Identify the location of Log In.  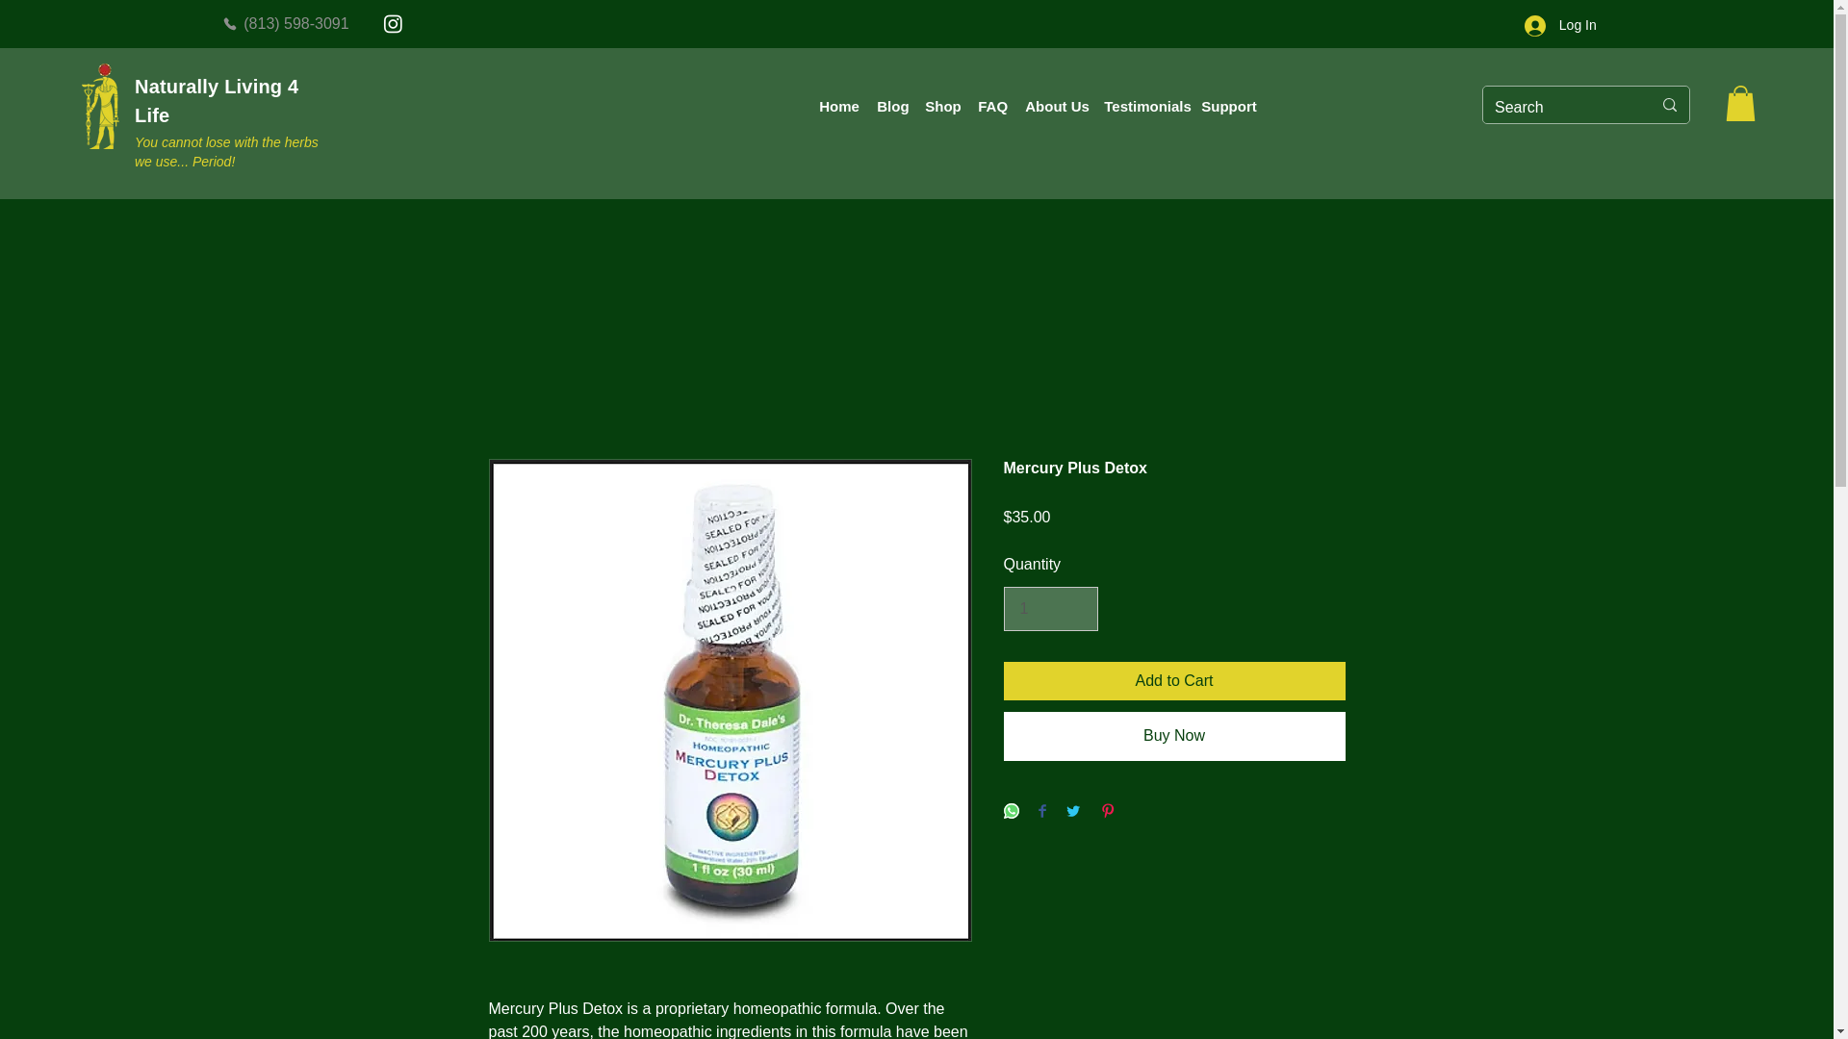
(1560, 25).